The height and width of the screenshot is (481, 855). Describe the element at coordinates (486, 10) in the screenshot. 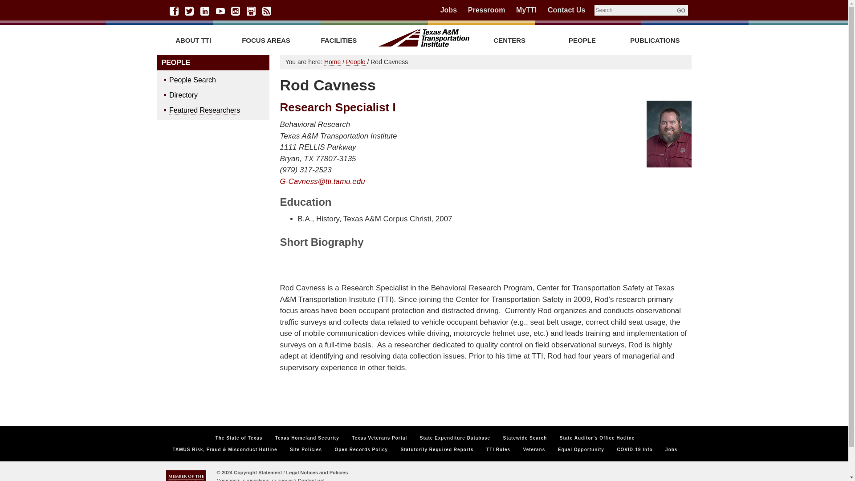

I see `Pressroom` at that location.